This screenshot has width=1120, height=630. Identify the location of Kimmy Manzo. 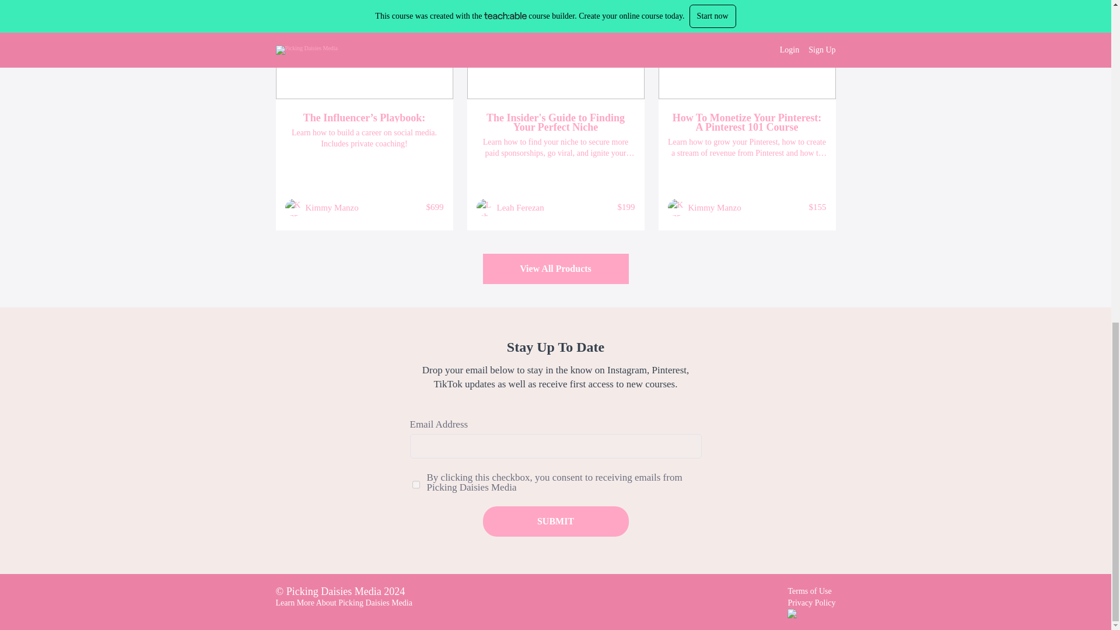
(332, 208).